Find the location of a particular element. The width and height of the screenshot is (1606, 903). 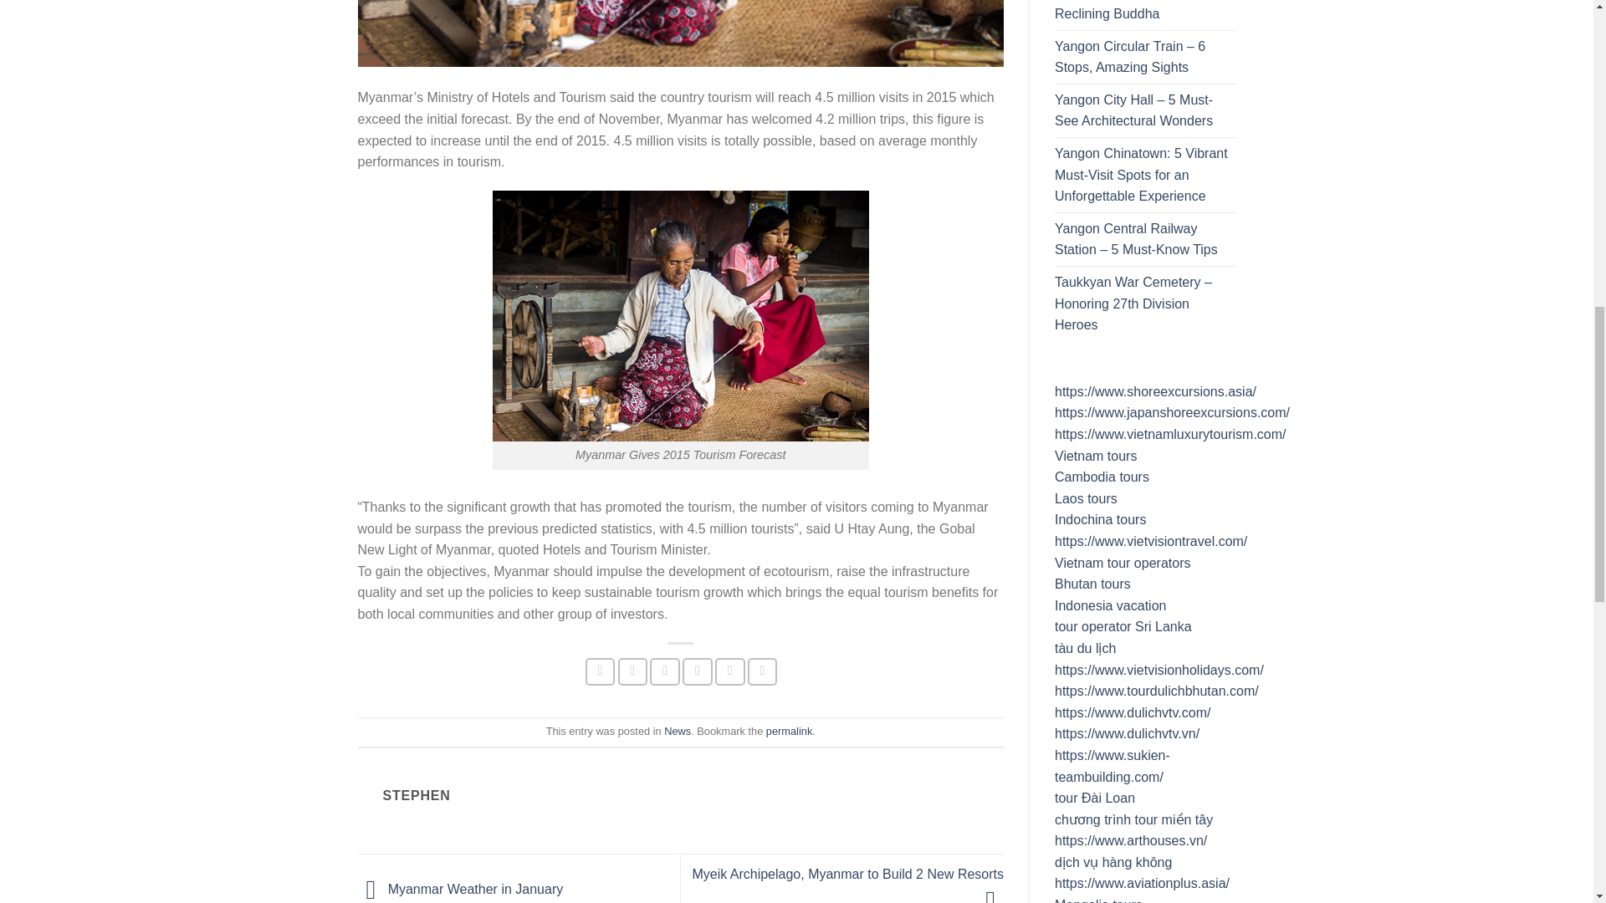

Cambodia tours is located at coordinates (1102, 477).